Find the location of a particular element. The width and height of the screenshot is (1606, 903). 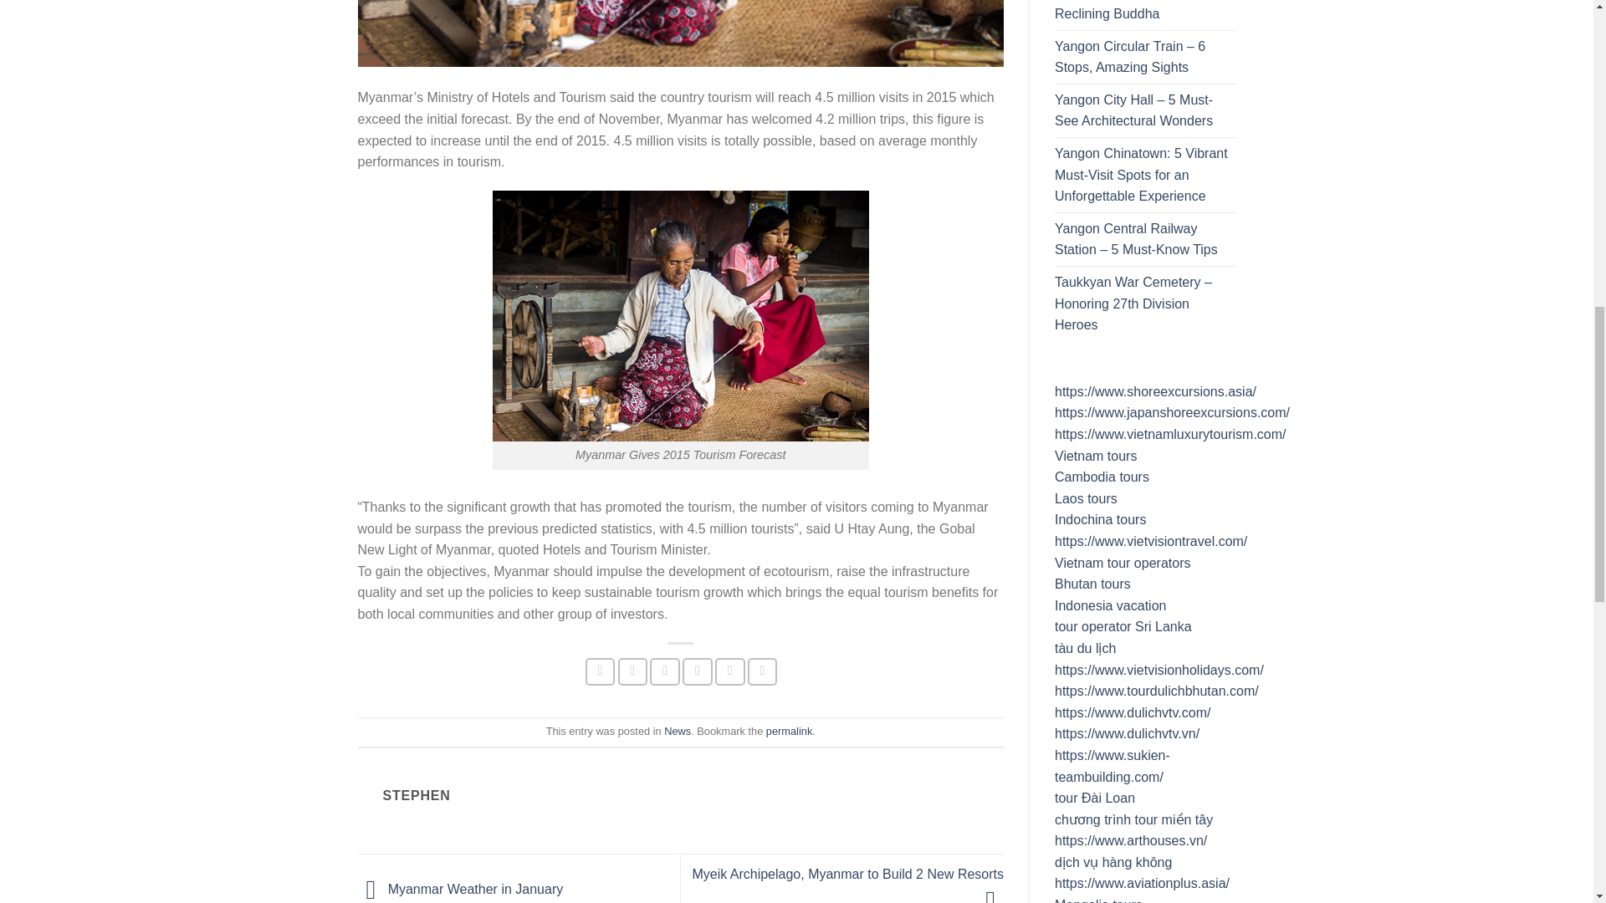

Cambodia tours is located at coordinates (1102, 477).